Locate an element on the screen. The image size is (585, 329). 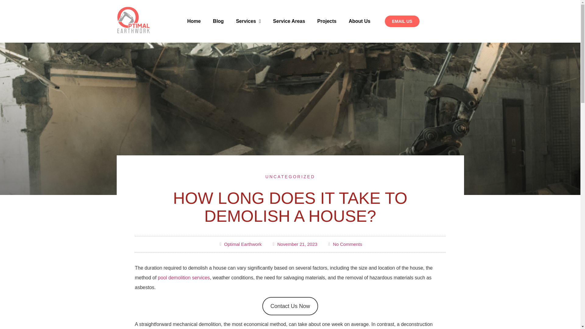
About Us is located at coordinates (359, 21).